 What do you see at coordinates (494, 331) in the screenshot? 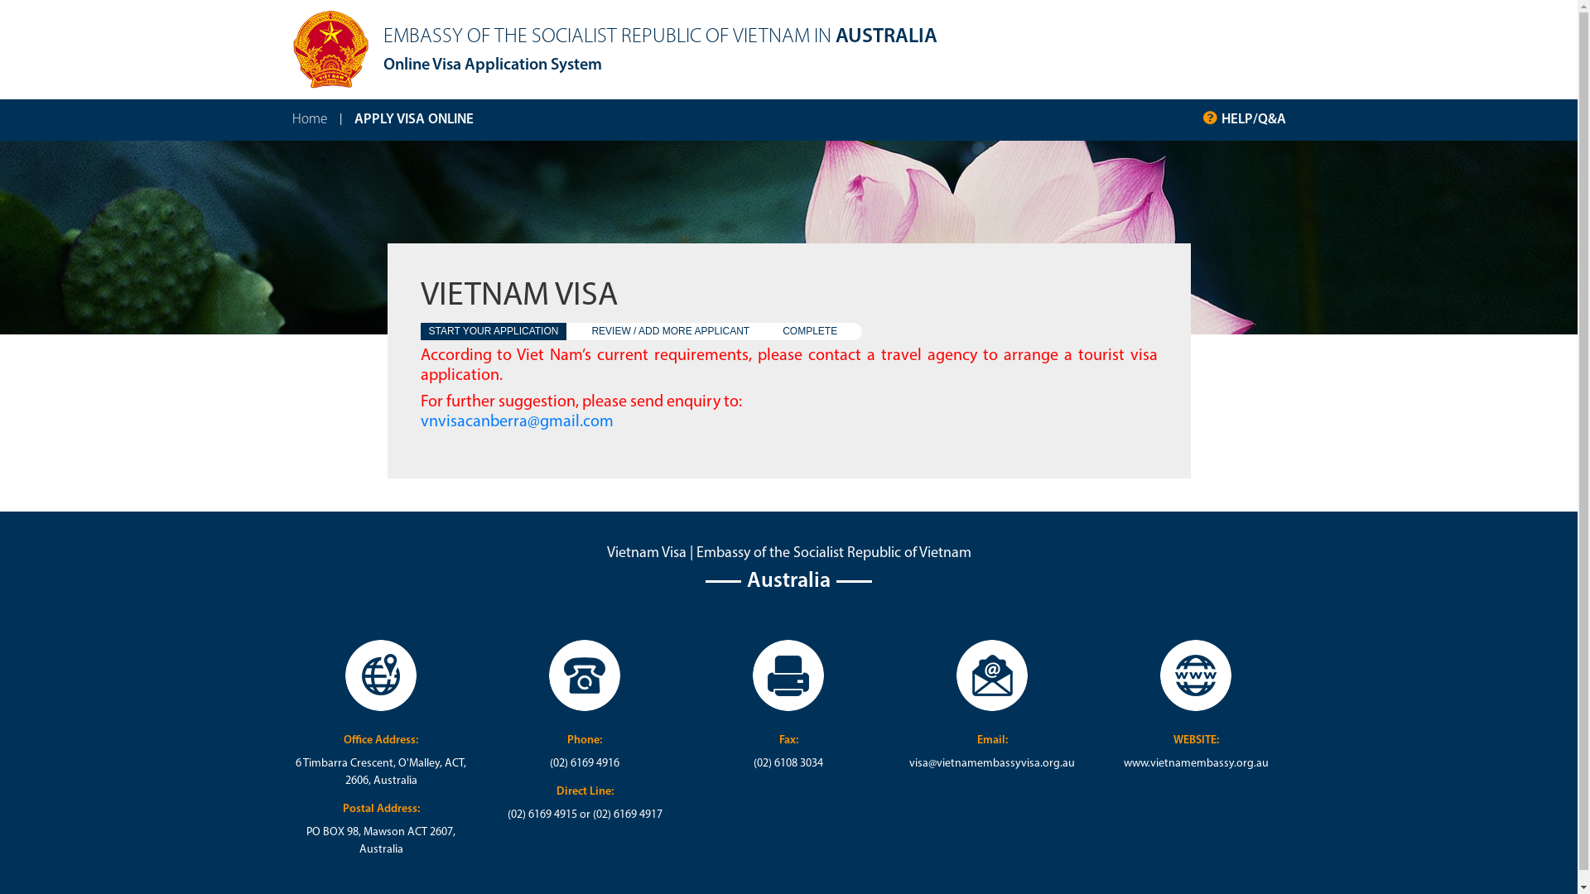
I see `START YOUR APPLICATION` at bounding box center [494, 331].